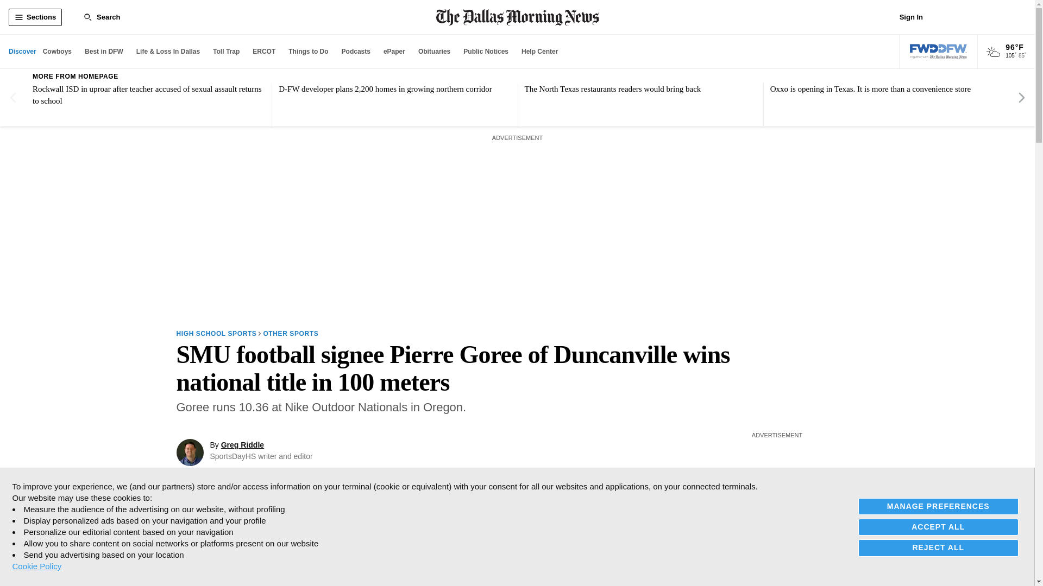 The width and height of the screenshot is (1043, 586). I want to click on ACCEPT ALL, so click(939, 527).